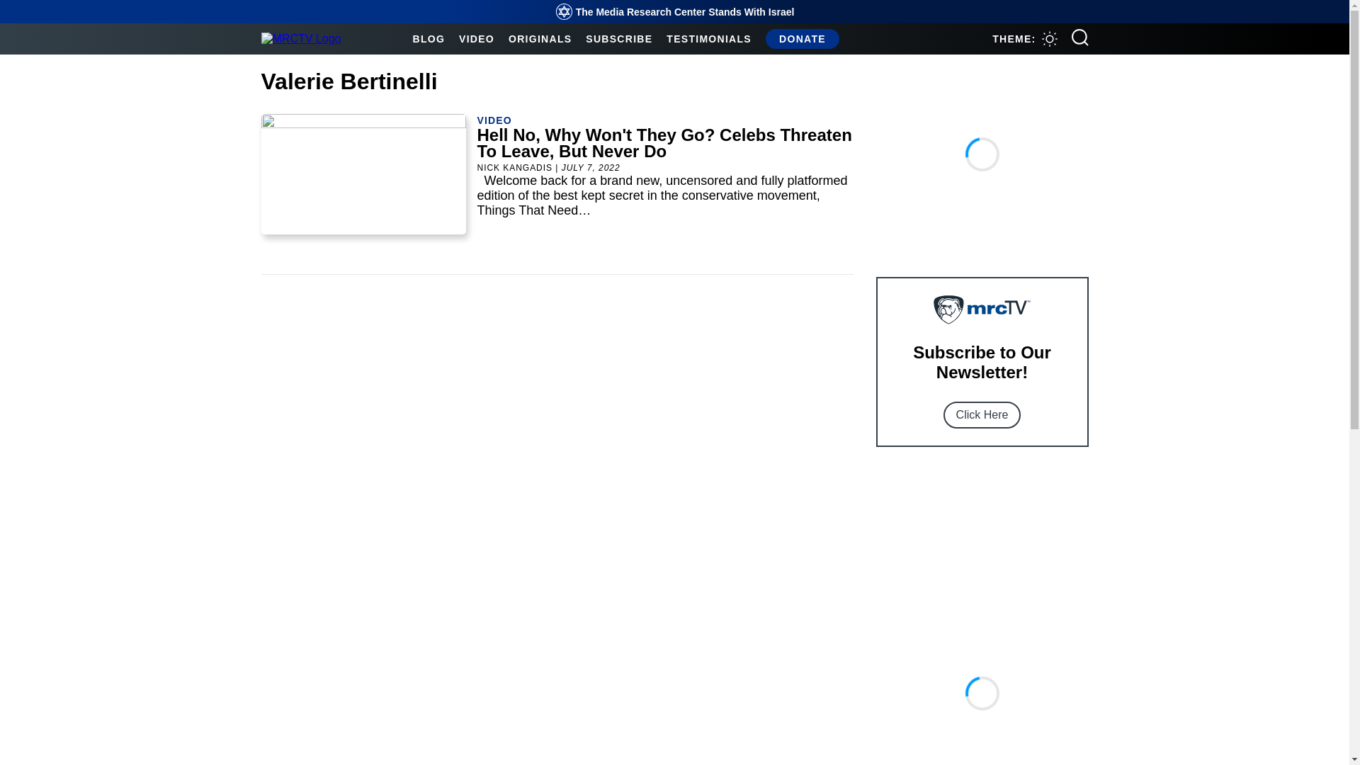 This screenshot has height=765, width=1360. I want to click on Click Here, so click(982, 415).